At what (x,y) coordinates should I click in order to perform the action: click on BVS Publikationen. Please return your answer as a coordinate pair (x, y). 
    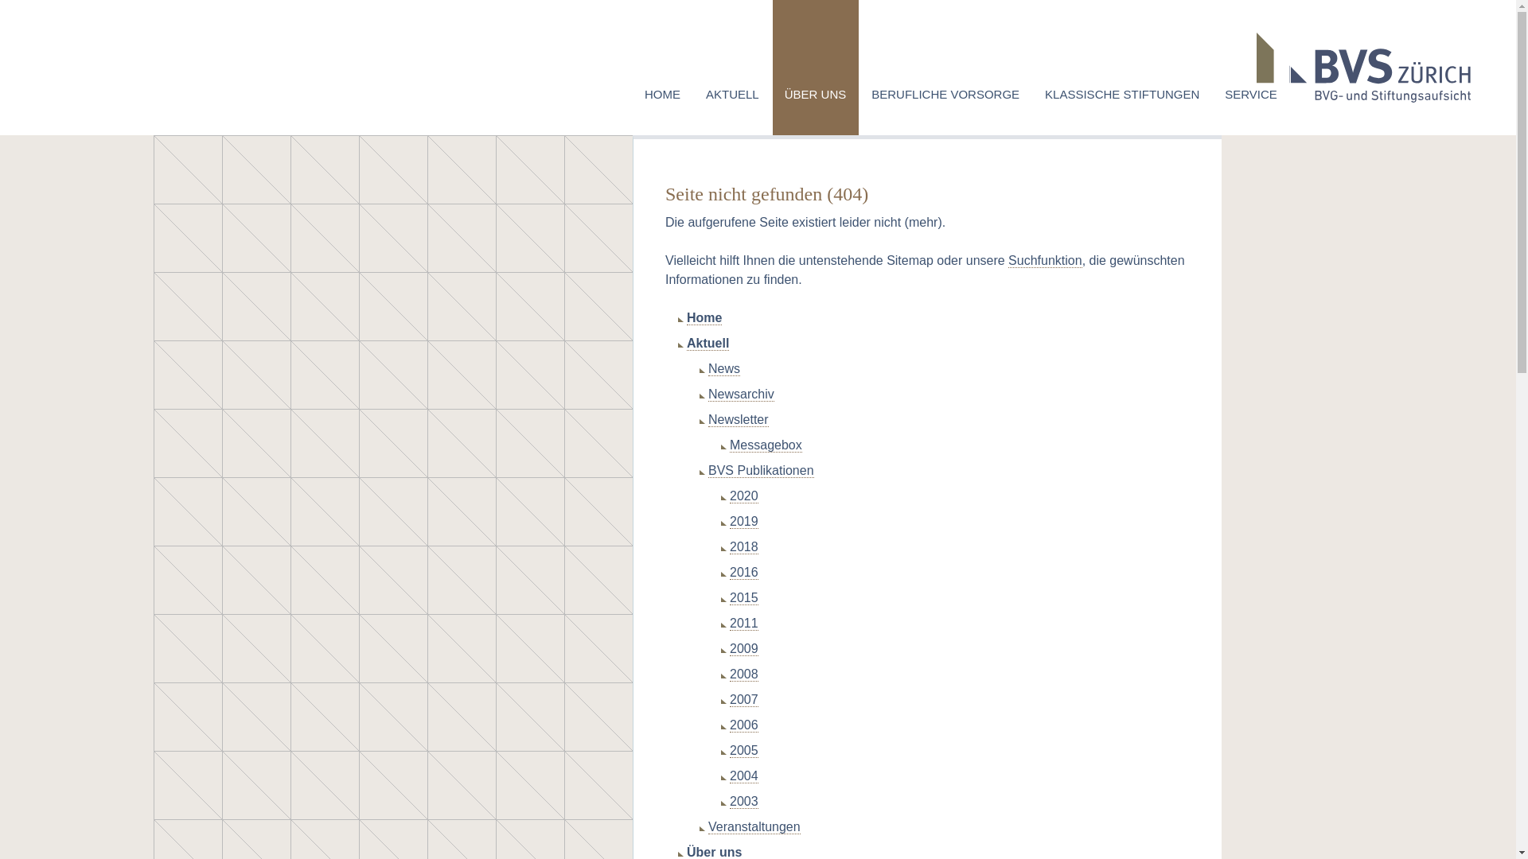
    Looking at the image, I should click on (761, 471).